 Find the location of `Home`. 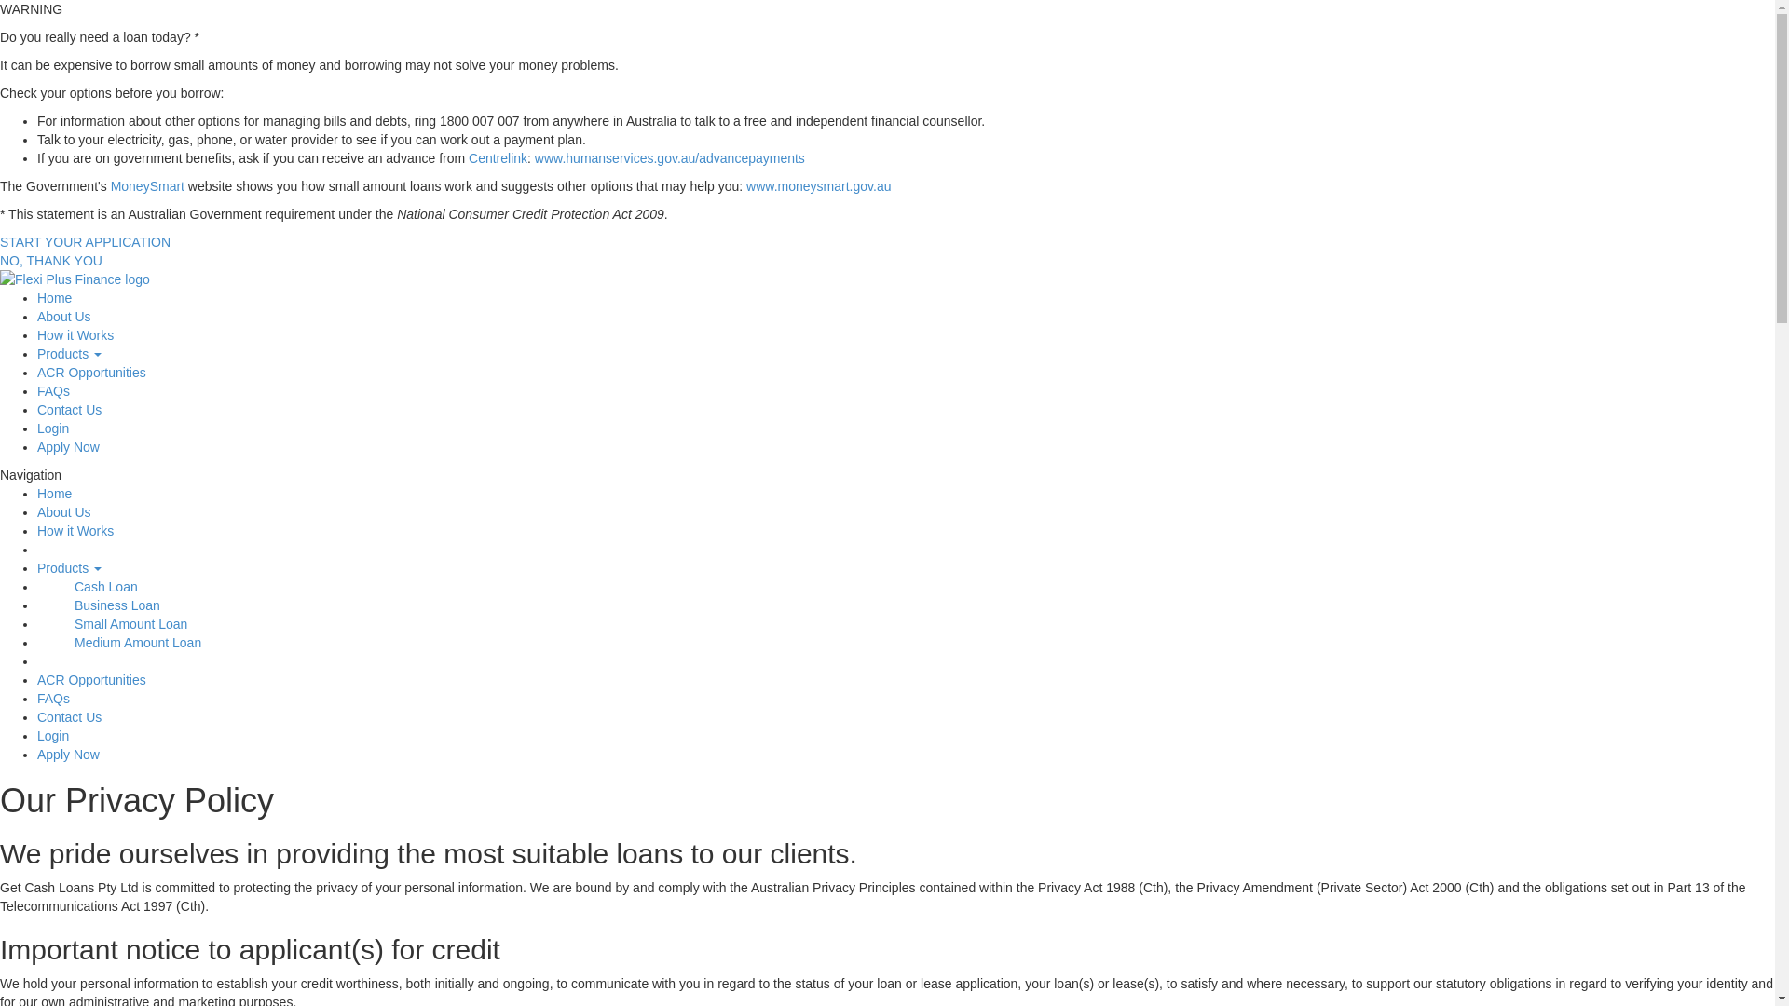

Home is located at coordinates (54, 298).